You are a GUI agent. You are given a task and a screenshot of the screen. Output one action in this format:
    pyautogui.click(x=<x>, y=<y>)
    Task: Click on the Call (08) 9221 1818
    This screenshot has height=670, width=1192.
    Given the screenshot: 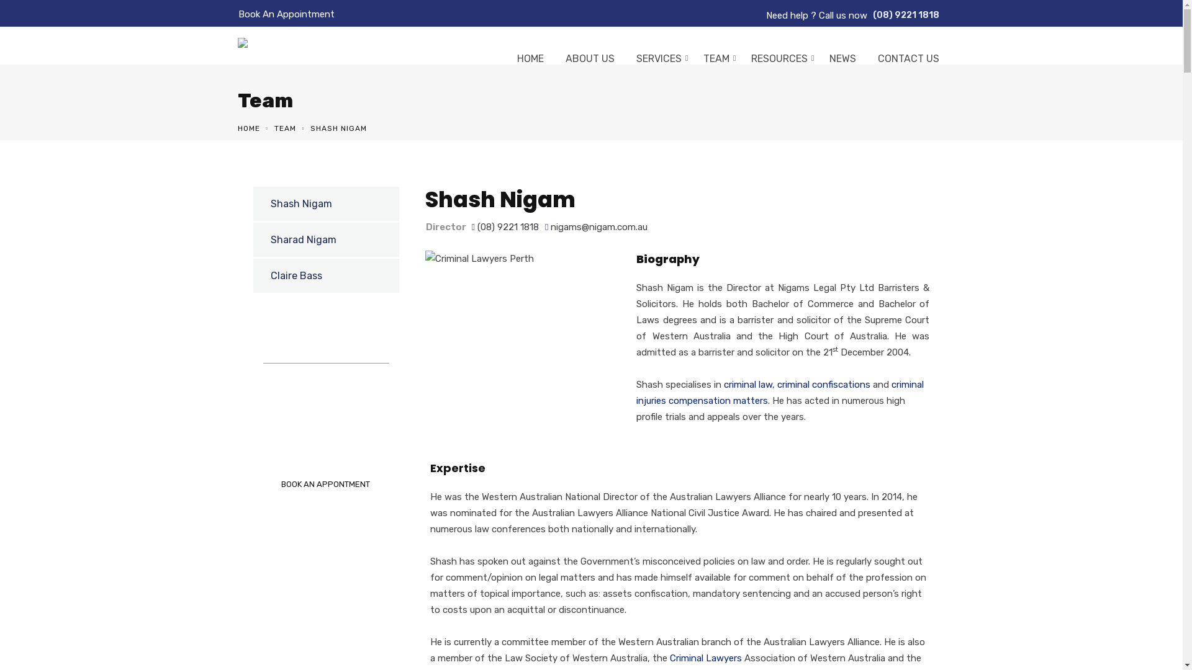 What is the action you would take?
    pyautogui.click(x=327, y=449)
    